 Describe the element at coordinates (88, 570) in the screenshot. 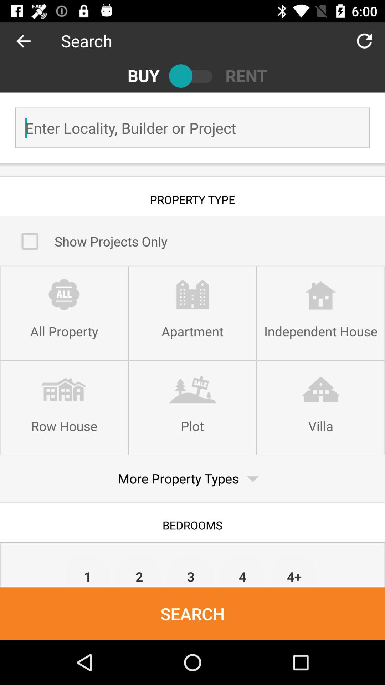

I see `turn on item to the left of 2` at that location.